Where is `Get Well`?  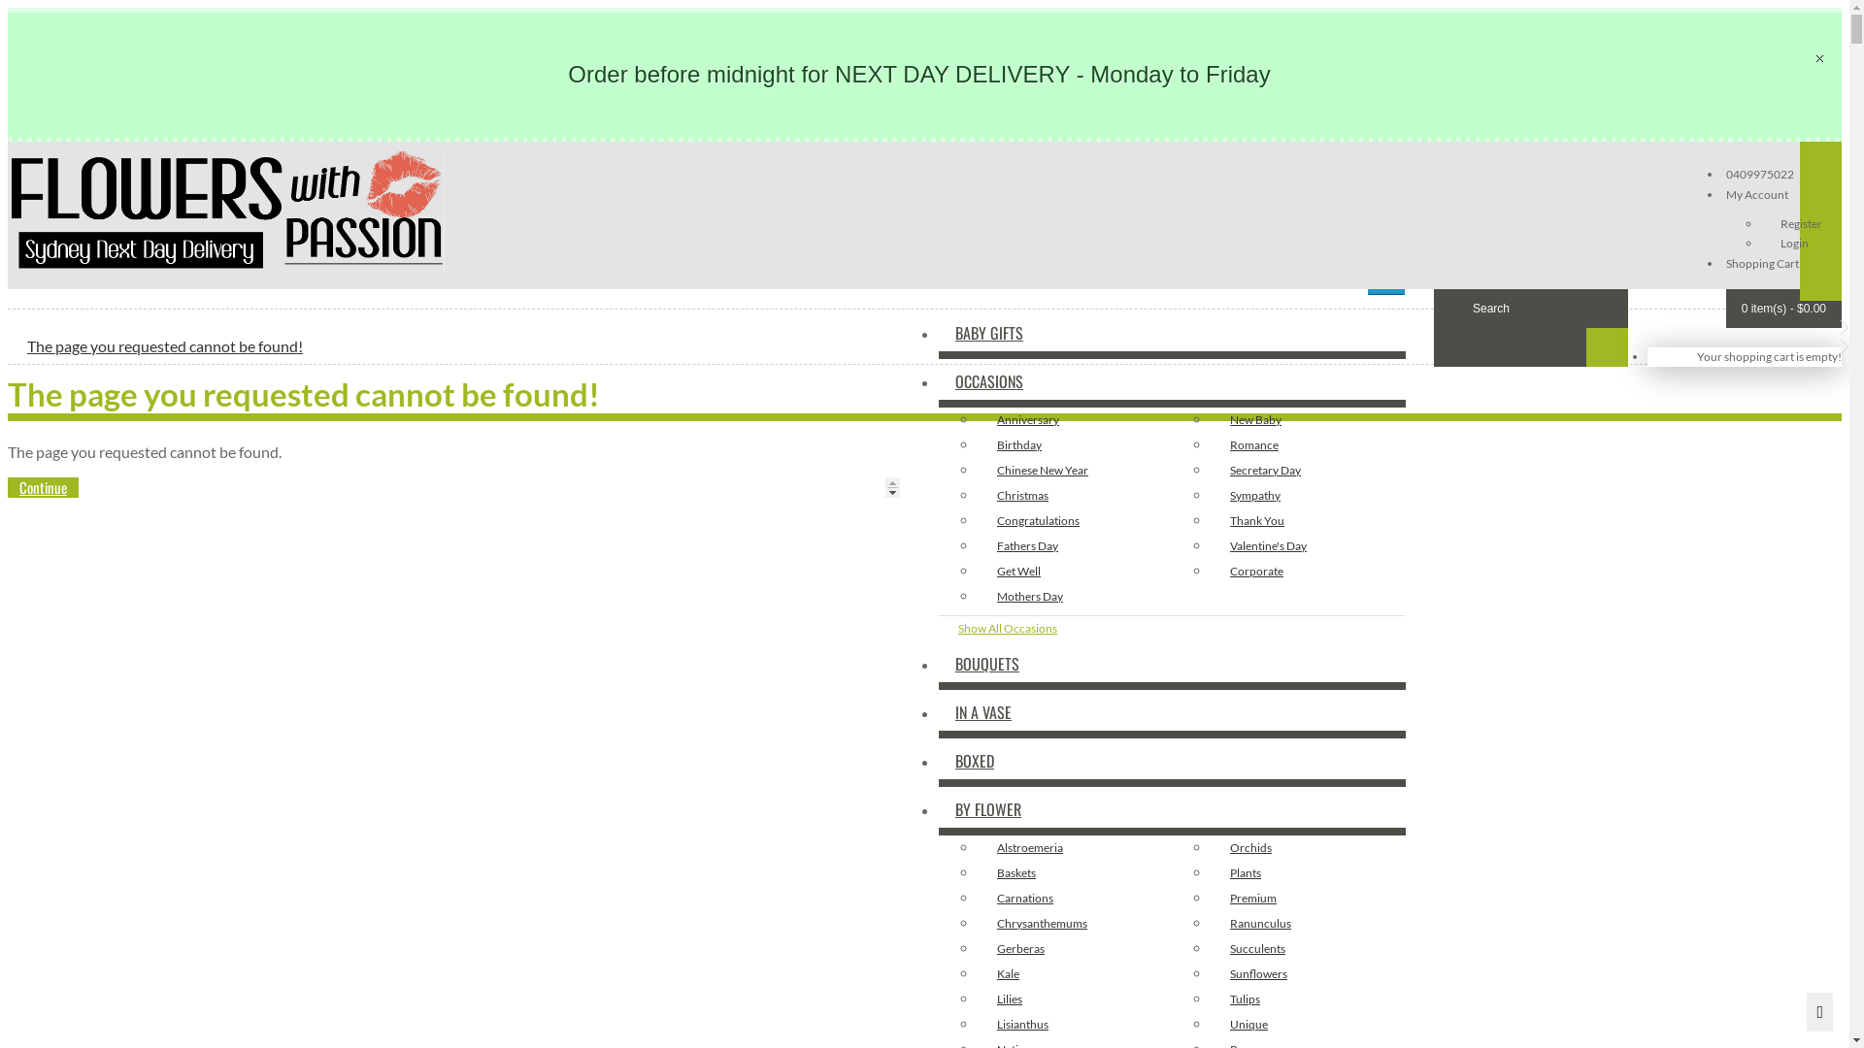 Get Well is located at coordinates (1075, 572).